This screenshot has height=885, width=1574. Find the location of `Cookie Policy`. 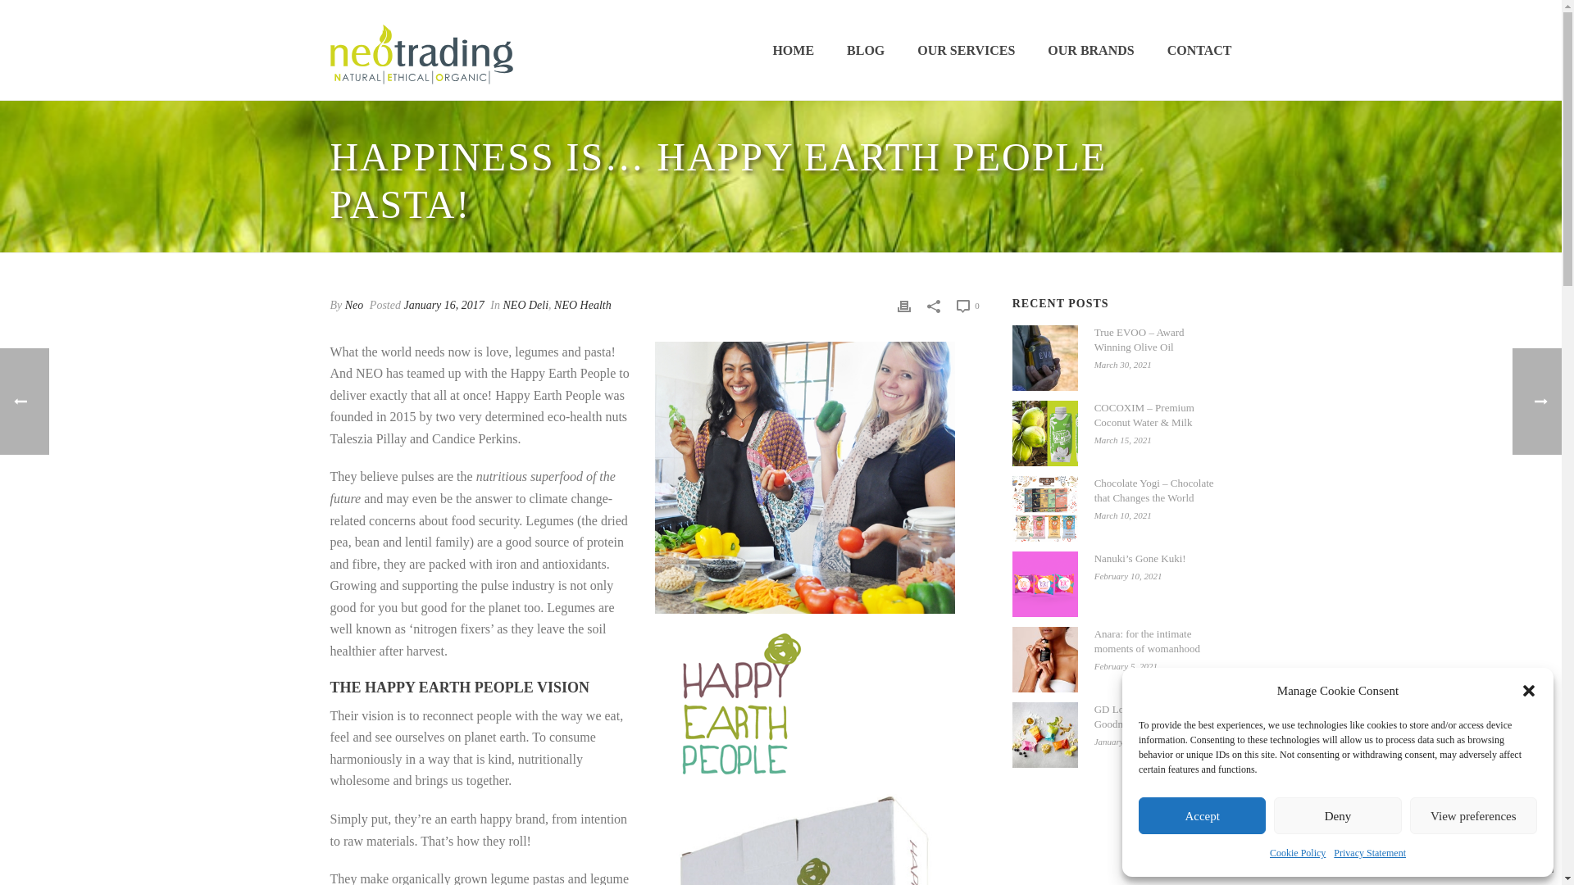

Cookie Policy is located at coordinates (1297, 854).